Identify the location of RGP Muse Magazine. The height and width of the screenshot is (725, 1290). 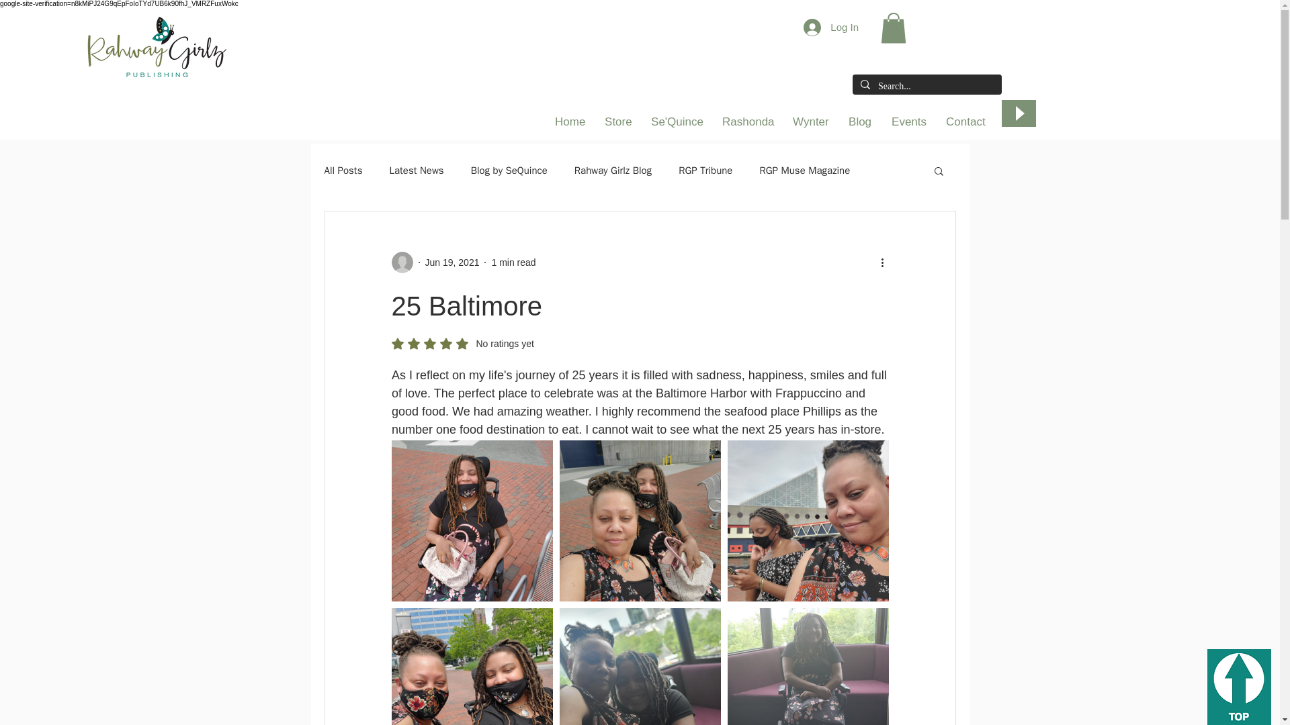
(805, 171).